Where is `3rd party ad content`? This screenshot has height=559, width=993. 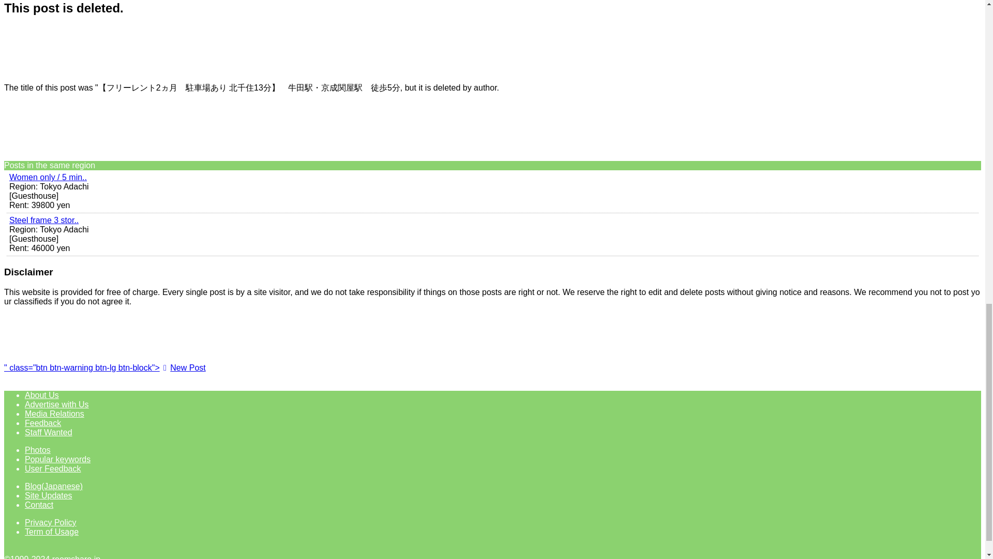
3rd party ad content is located at coordinates (192, 127).